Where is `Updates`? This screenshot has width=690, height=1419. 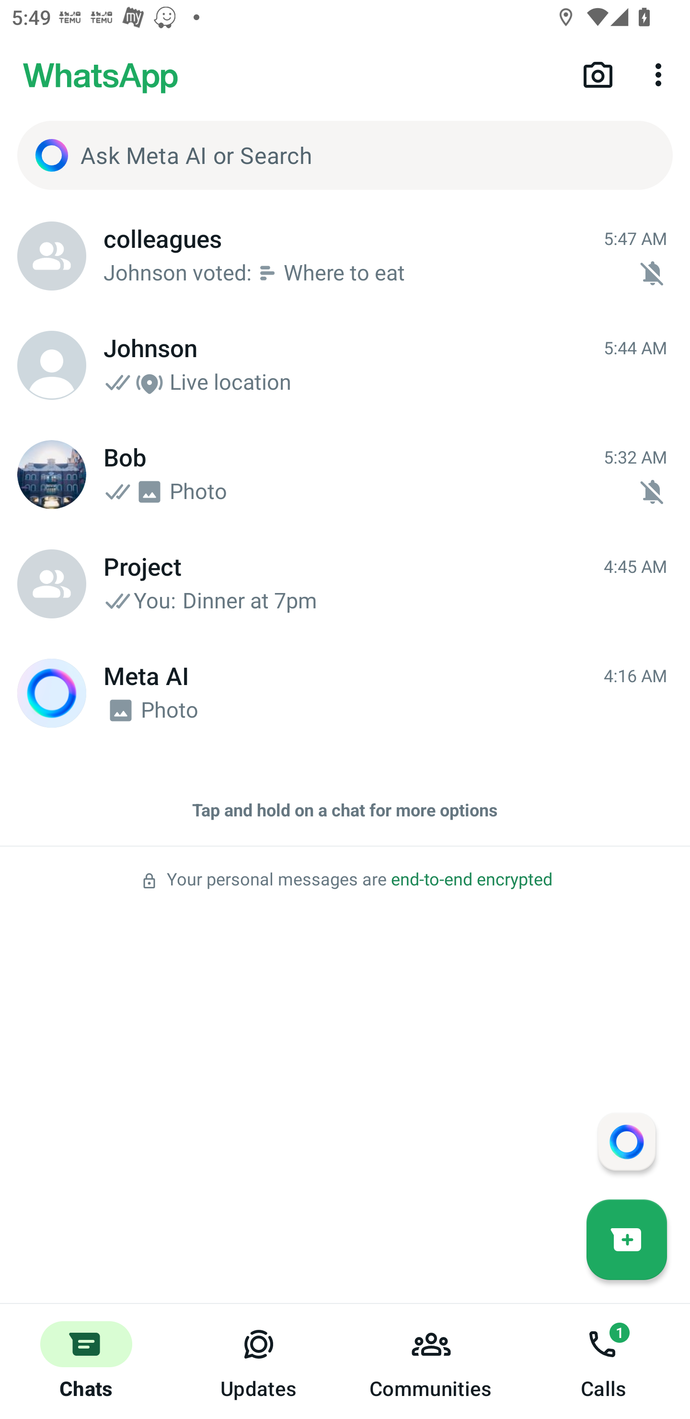 Updates is located at coordinates (259, 1361).